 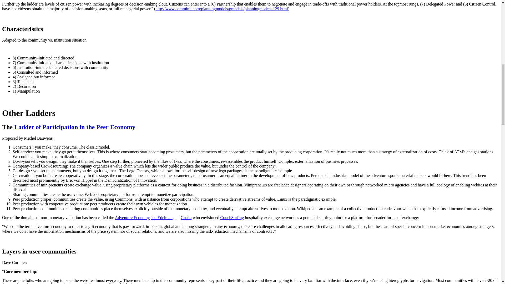 What do you see at coordinates (162, 217) in the screenshot?
I see `Joe Edelman` at bounding box center [162, 217].